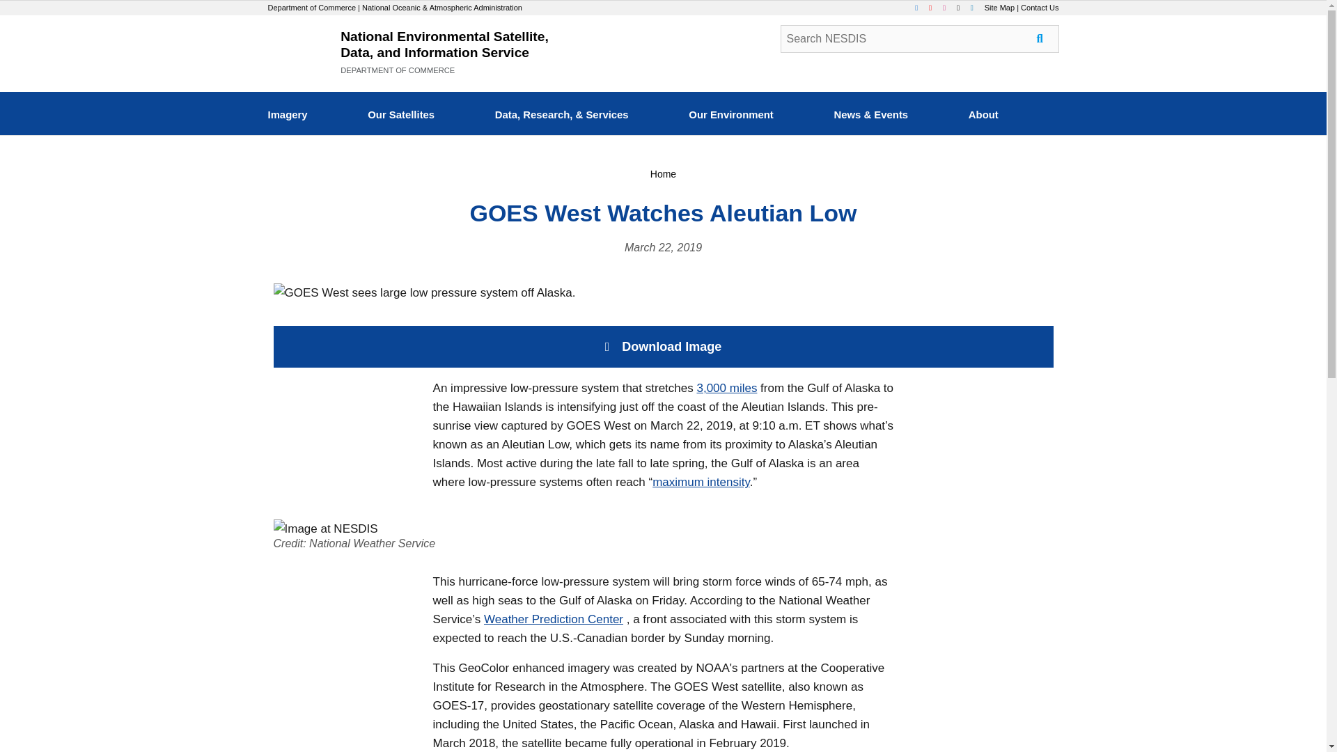 This screenshot has width=1337, height=752. I want to click on Imagery, so click(287, 116).